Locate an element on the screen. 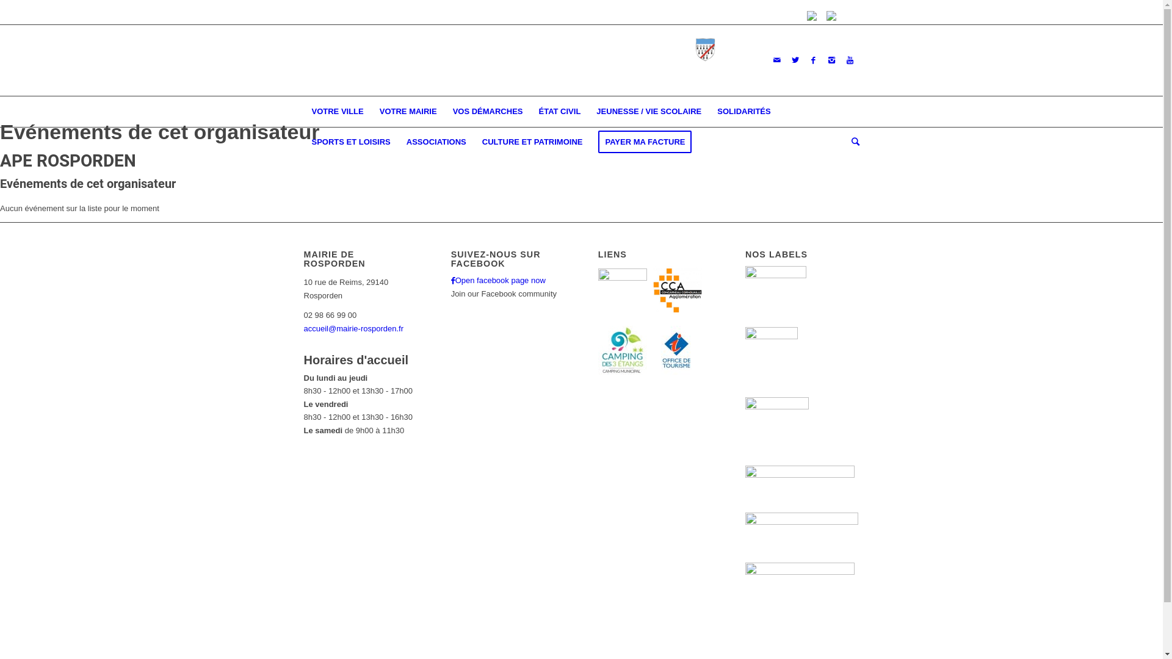 Image resolution: width=1172 pixels, height=659 pixels. Youtube is located at coordinates (850, 60).